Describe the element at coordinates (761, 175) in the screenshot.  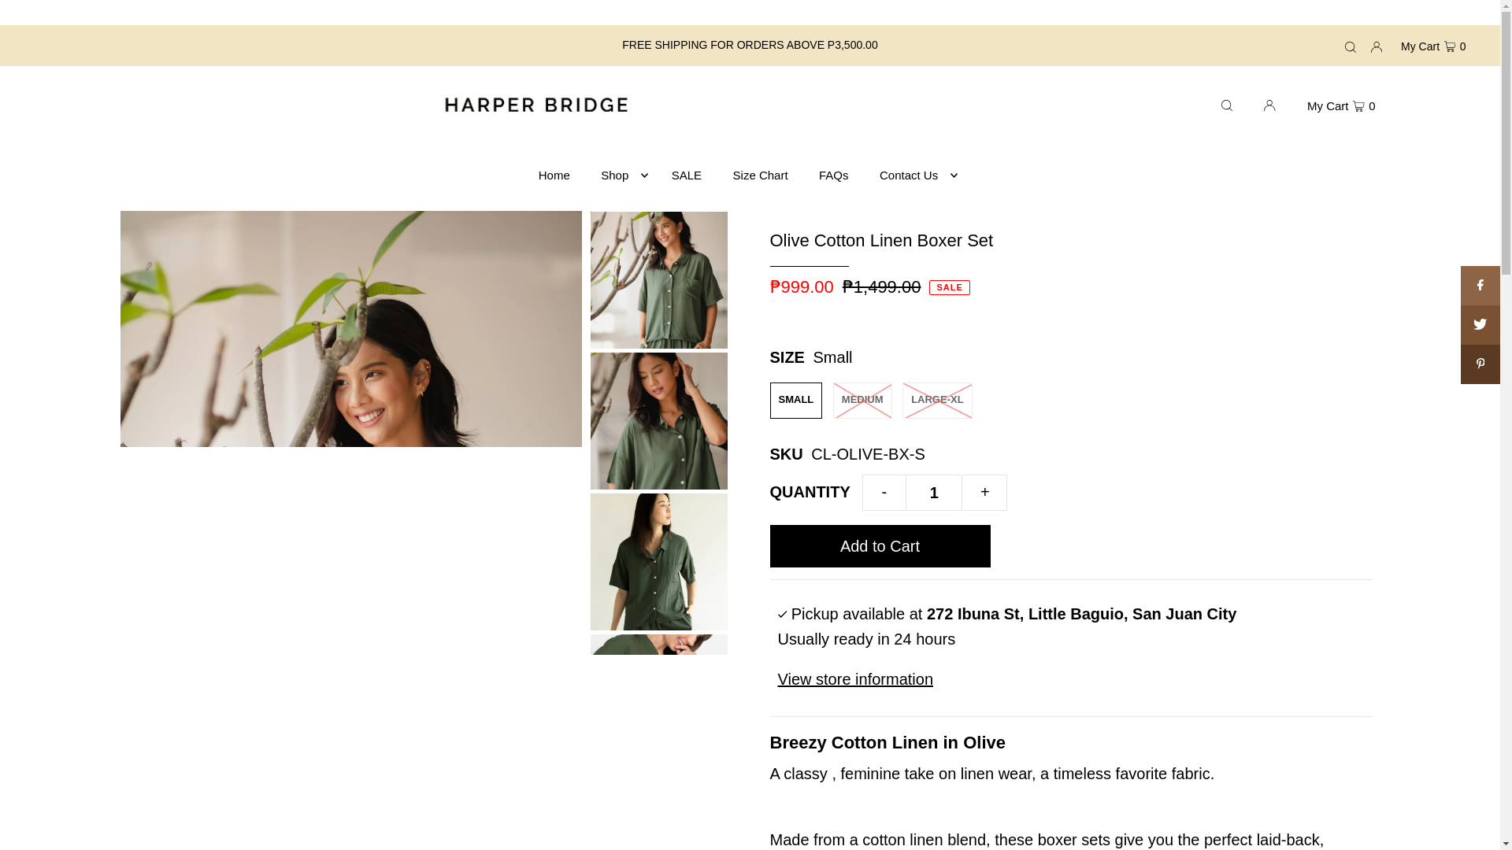
I see `Size Chart` at that location.